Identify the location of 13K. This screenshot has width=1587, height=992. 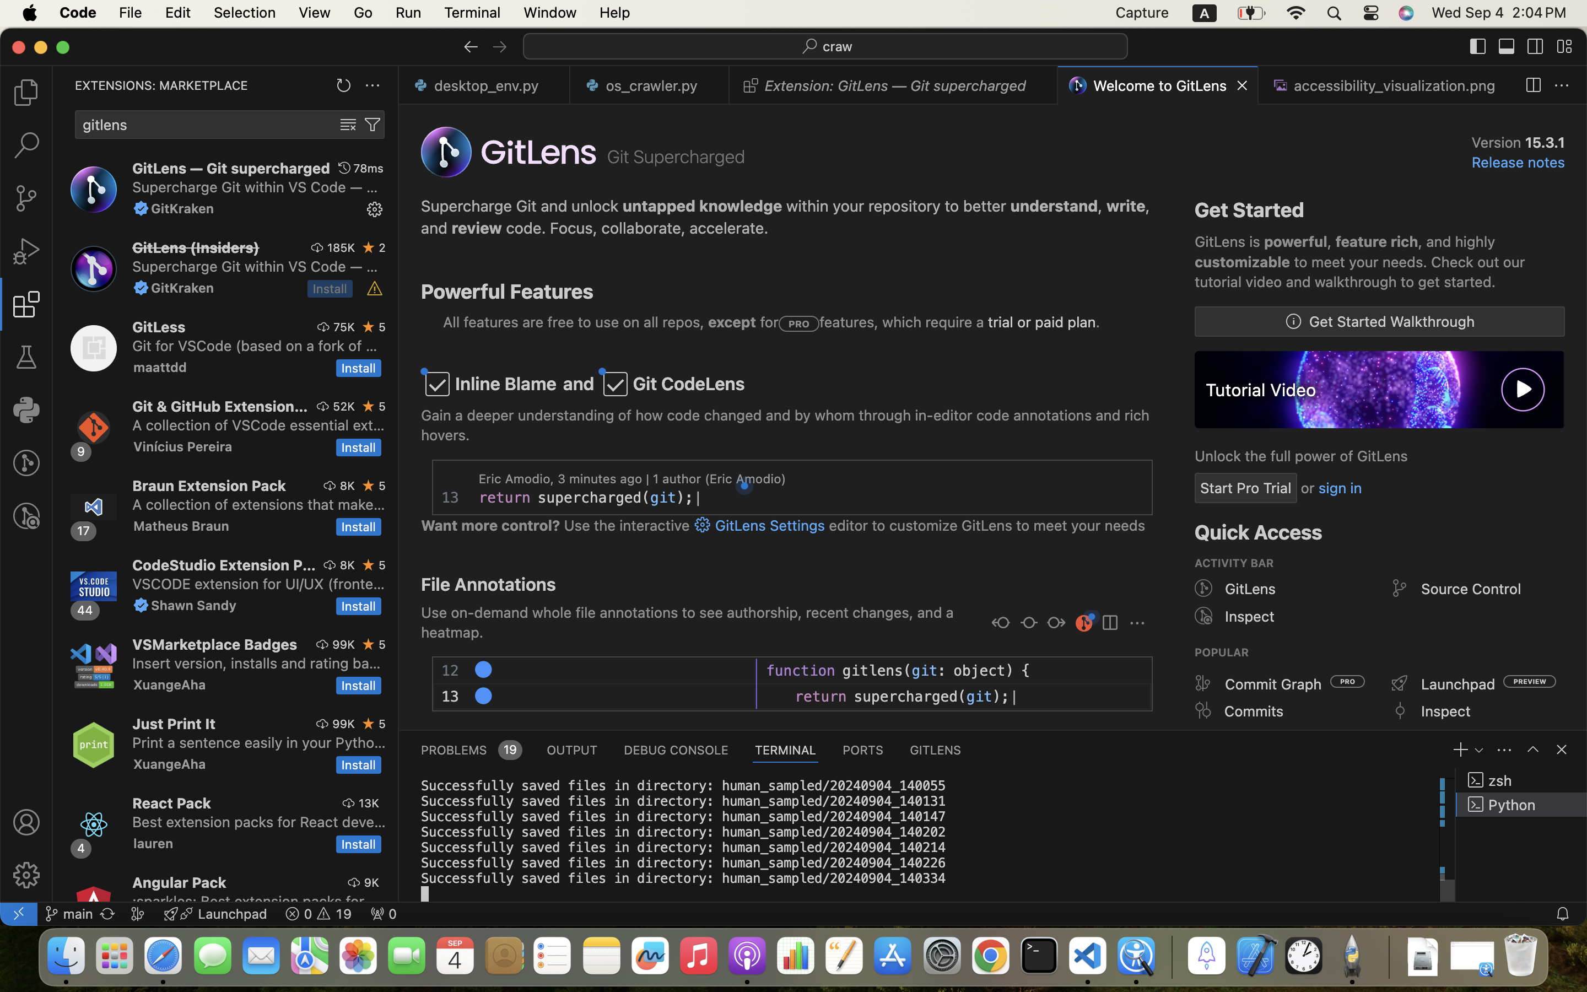
(369, 803).